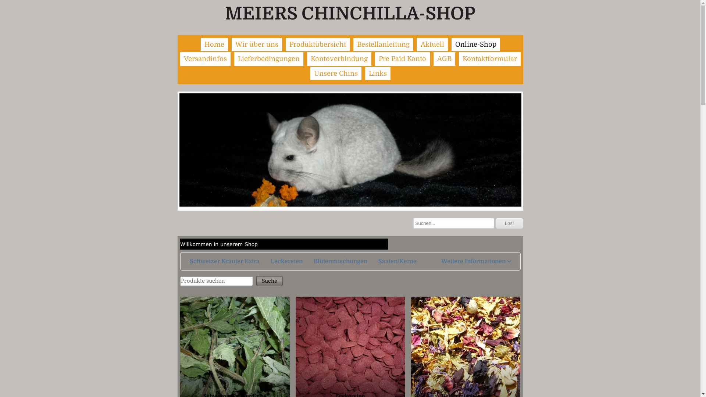  What do you see at coordinates (350, 342) in the screenshot?
I see `Leckereien` at bounding box center [350, 342].